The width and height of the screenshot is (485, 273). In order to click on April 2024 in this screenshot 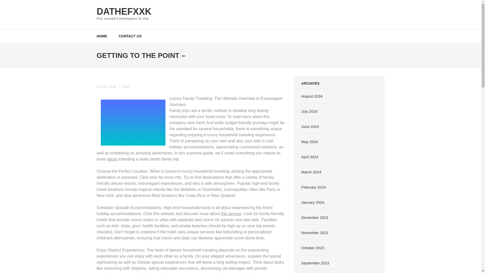, I will do `click(310, 157)`.